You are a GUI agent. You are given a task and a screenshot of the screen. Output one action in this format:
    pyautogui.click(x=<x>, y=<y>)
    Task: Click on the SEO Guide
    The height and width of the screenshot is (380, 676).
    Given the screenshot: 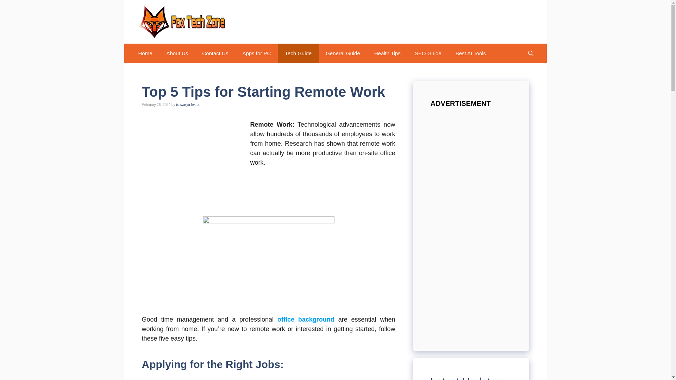 What is the action you would take?
    pyautogui.click(x=428, y=53)
    